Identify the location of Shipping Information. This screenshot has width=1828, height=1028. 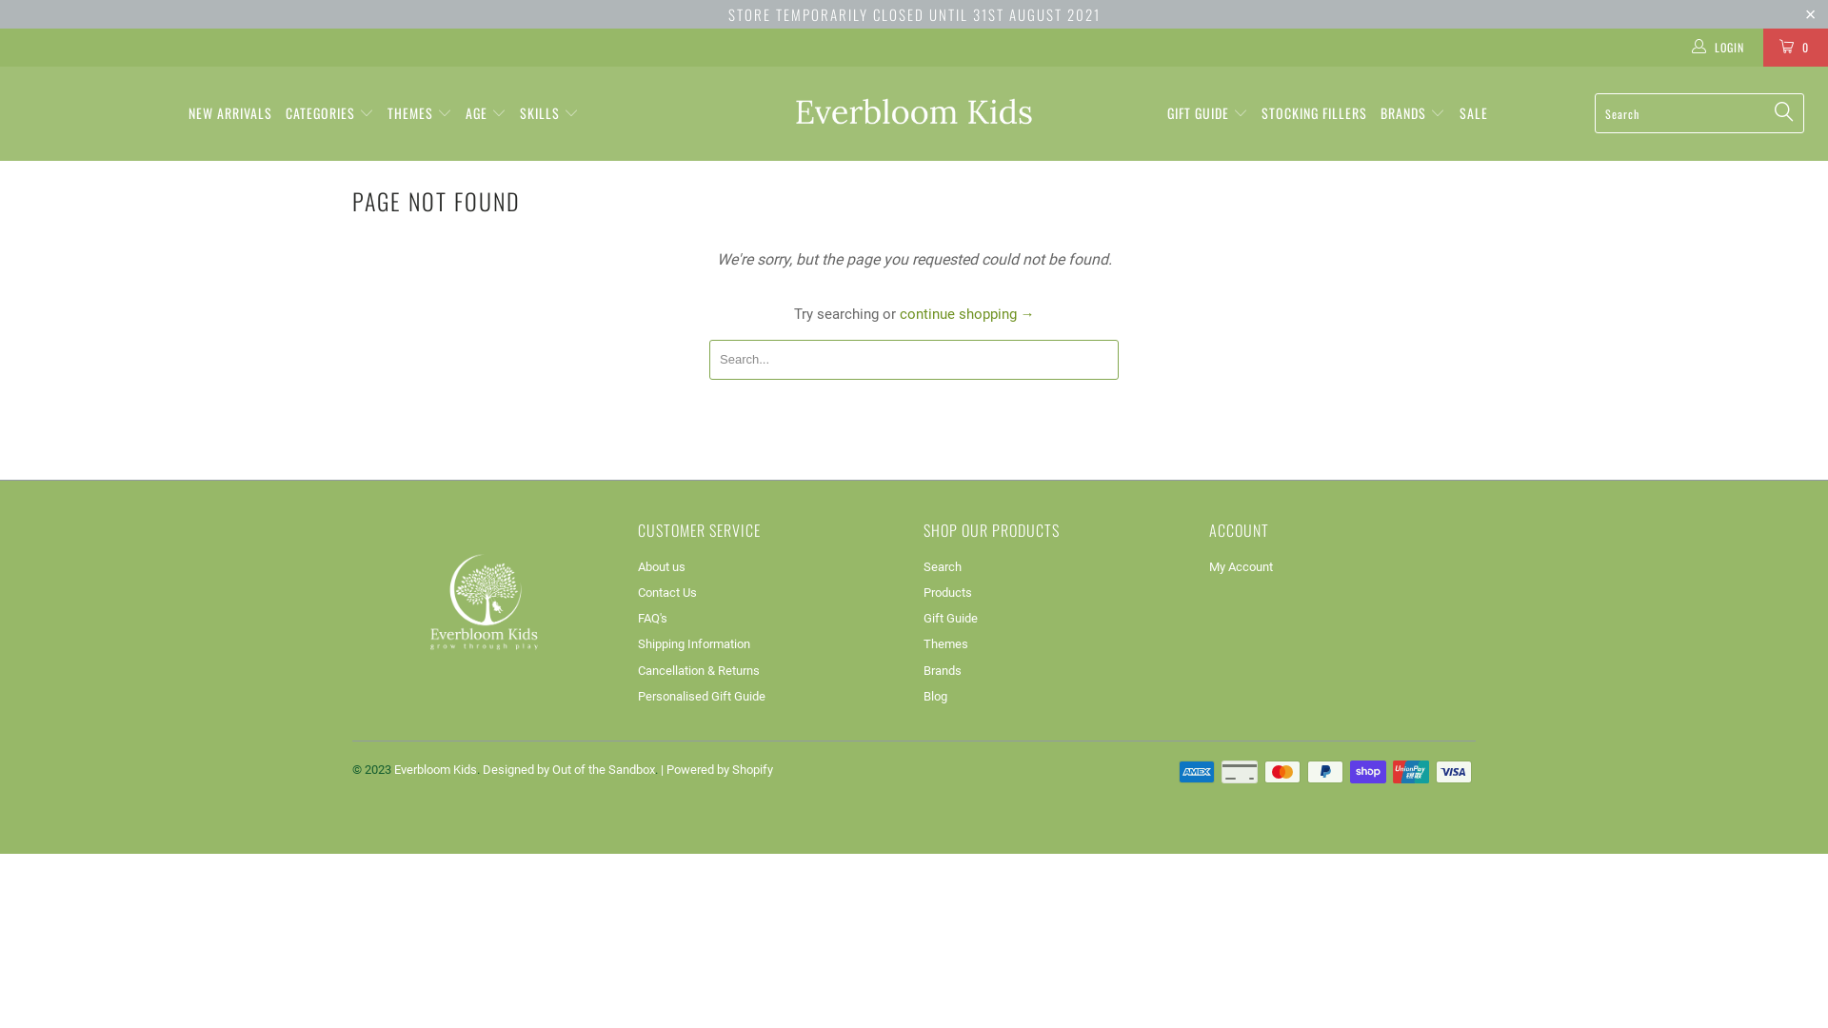
(694, 643).